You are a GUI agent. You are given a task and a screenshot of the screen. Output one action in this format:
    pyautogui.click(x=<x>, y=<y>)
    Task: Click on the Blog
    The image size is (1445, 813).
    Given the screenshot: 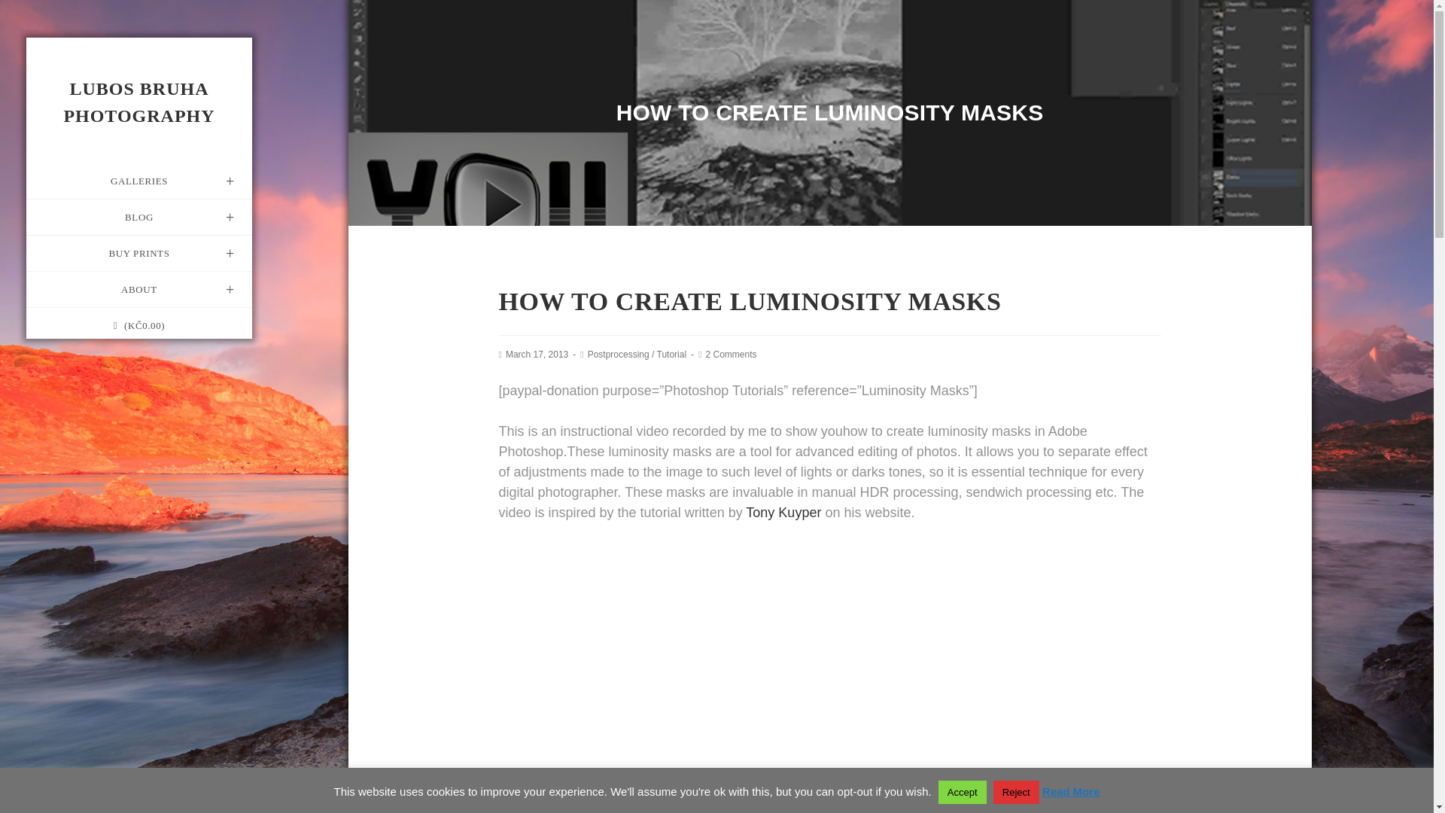 What is the action you would take?
    pyautogui.click(x=138, y=217)
    